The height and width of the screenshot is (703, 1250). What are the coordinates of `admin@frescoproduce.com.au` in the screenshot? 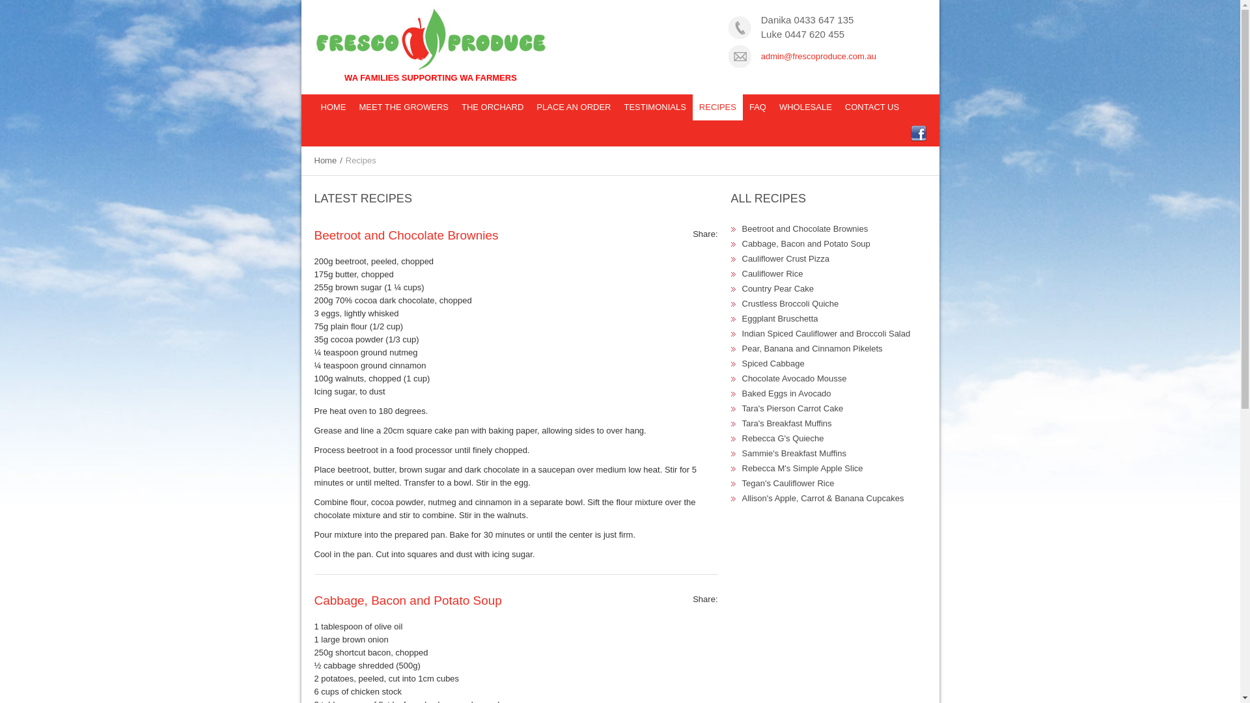 It's located at (819, 56).